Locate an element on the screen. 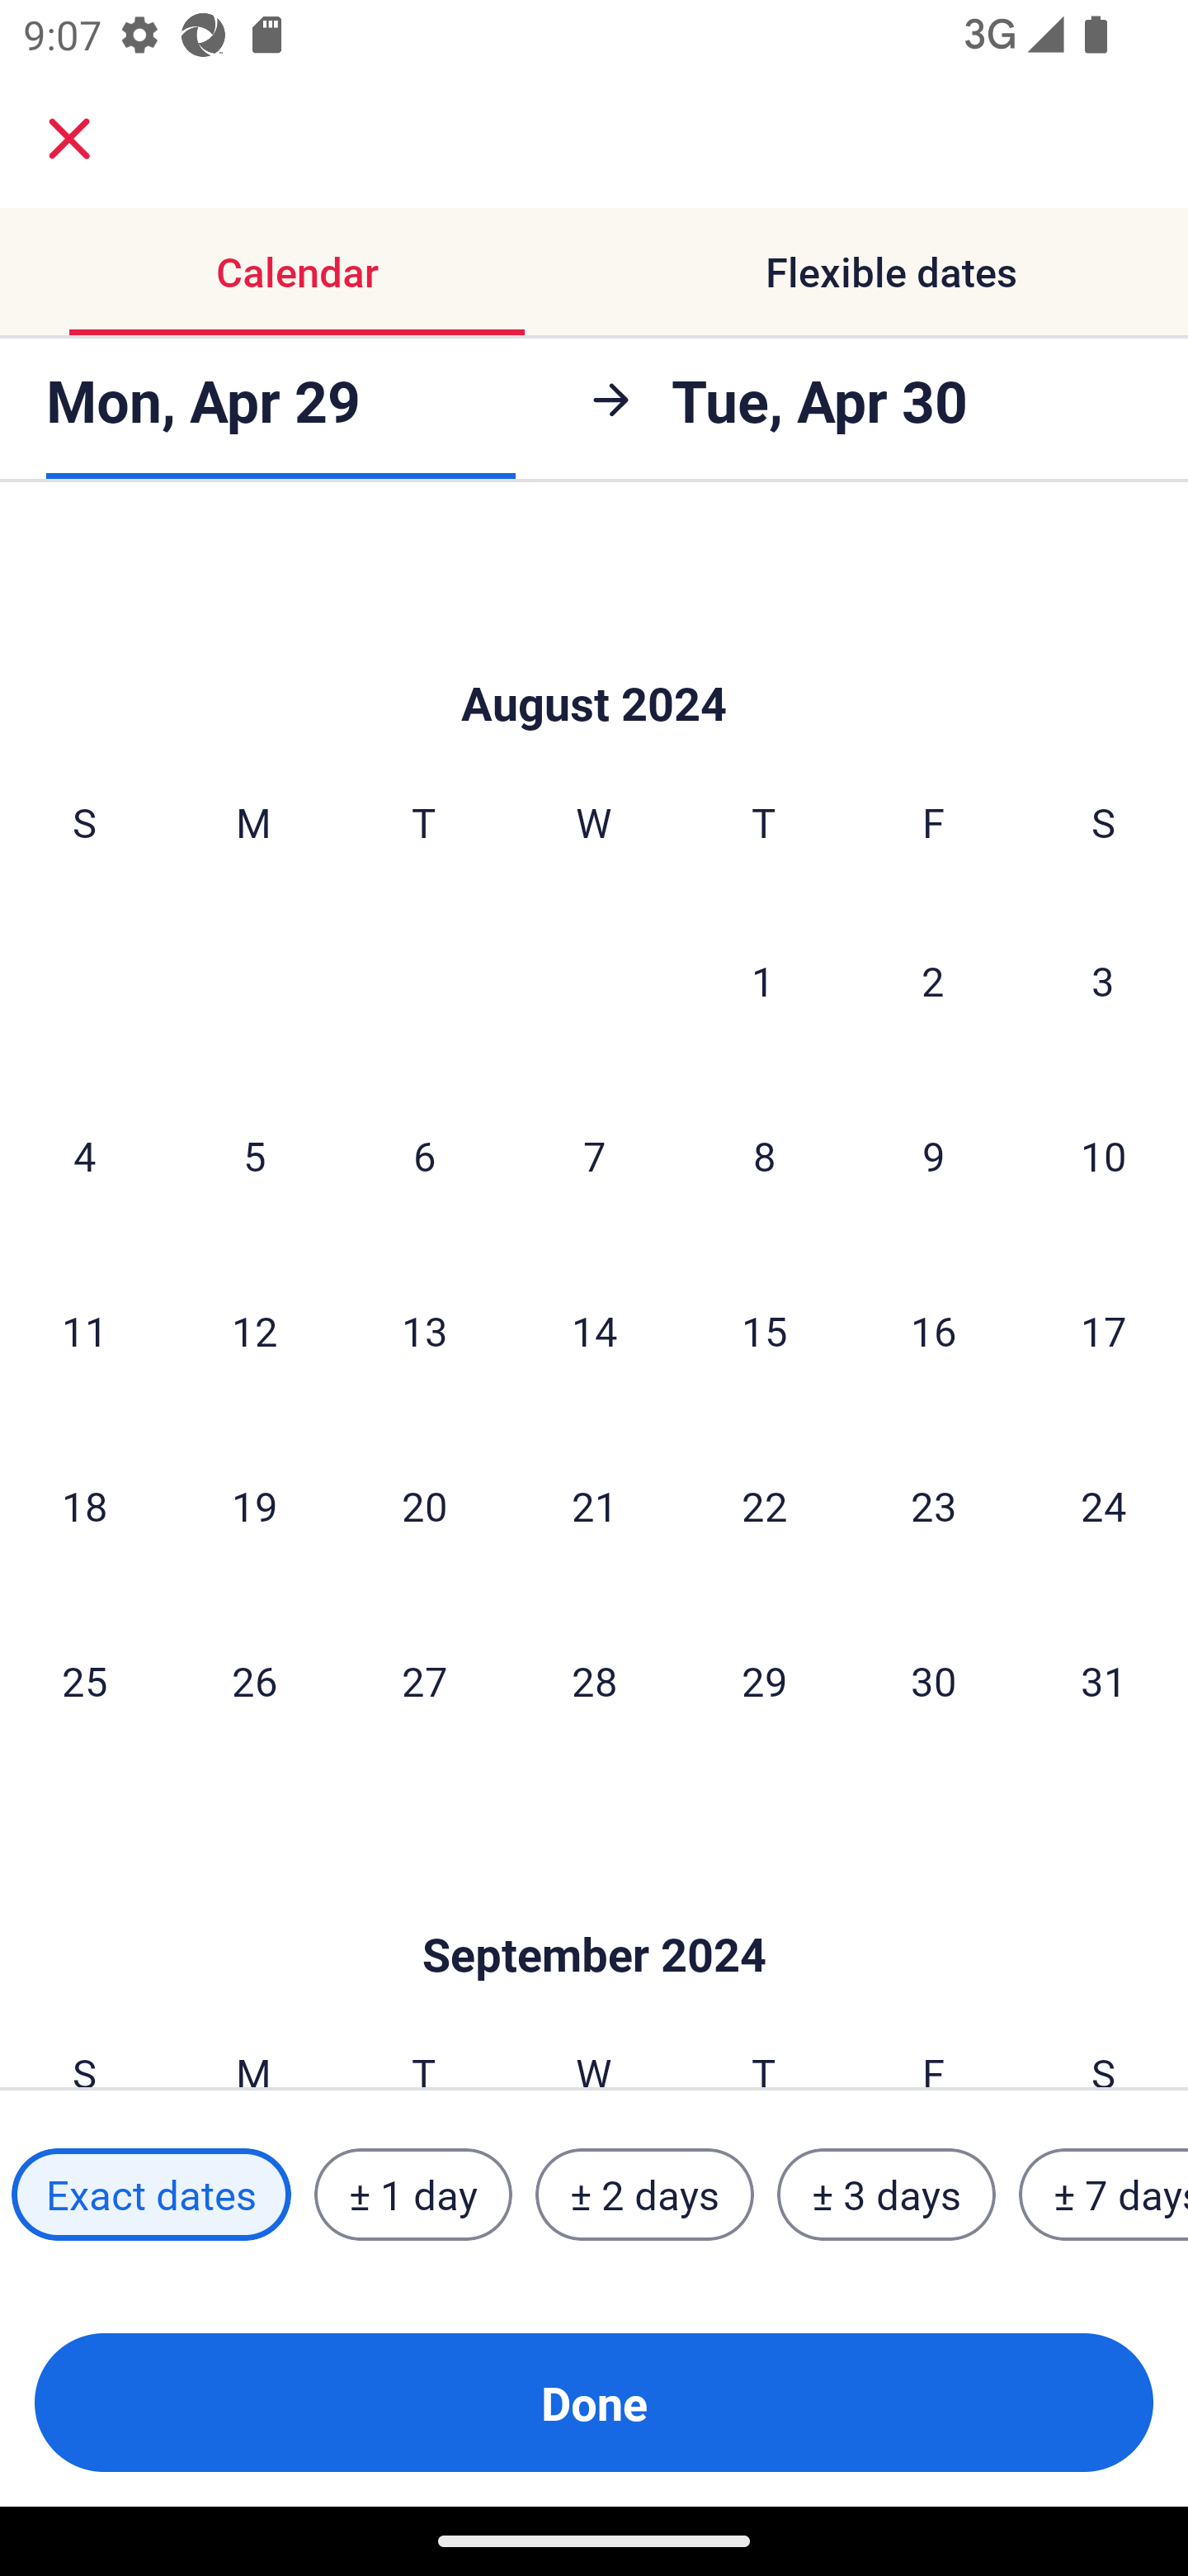 The image size is (1188, 2576). 8 Thursday, August 8, 2024 is located at coordinates (764, 1154).